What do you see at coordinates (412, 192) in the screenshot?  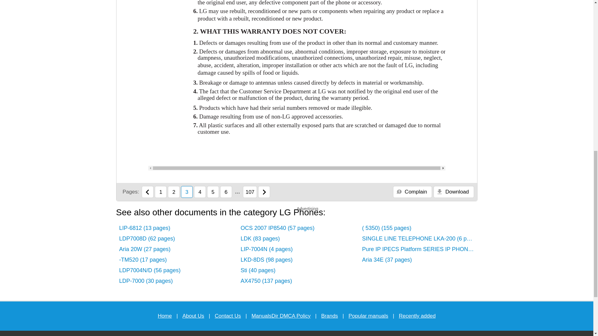 I see `Report a broken manual` at bounding box center [412, 192].